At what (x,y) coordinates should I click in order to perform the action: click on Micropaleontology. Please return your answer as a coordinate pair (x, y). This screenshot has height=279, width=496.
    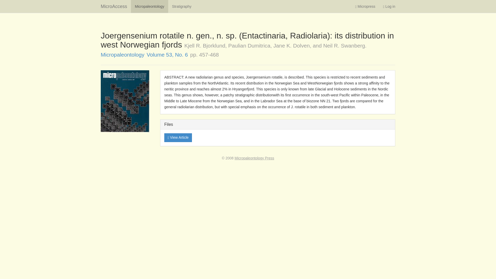
    Looking at the image, I should click on (122, 54).